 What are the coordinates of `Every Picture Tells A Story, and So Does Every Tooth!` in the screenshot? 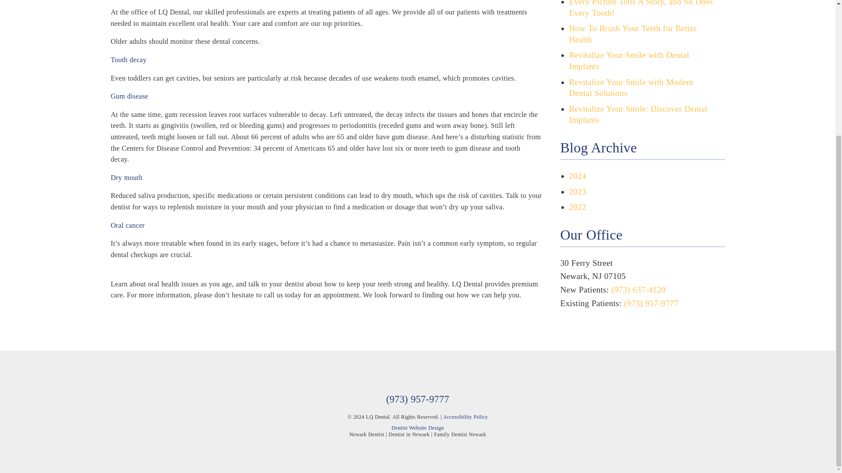 It's located at (641, 9).